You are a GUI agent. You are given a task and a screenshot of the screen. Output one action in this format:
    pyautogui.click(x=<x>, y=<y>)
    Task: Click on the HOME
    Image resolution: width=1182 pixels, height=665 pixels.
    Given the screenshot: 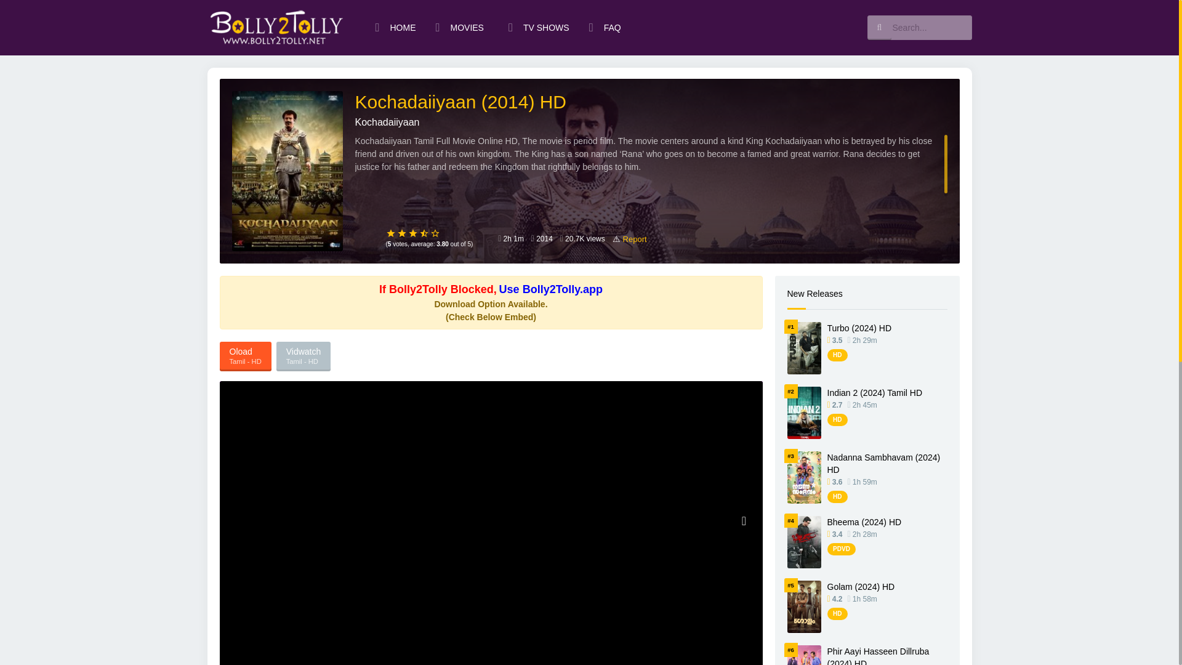 What is the action you would take?
    pyautogui.click(x=395, y=27)
    